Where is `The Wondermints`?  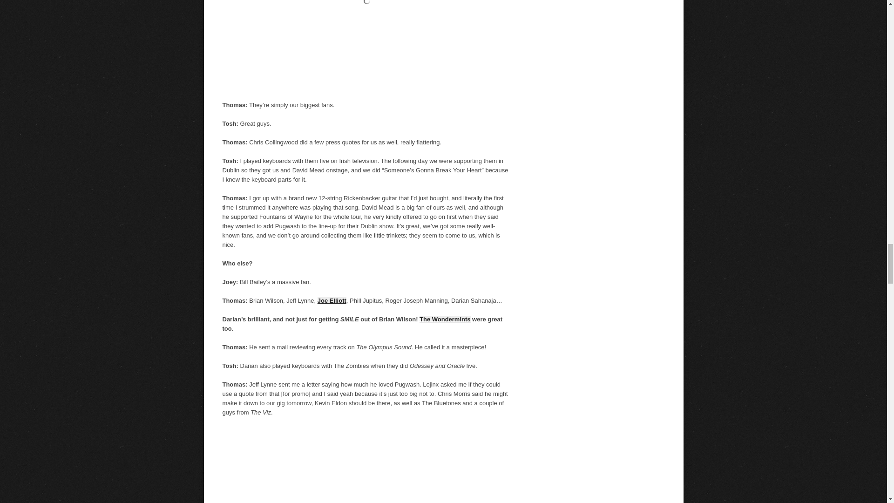 The Wondermints is located at coordinates (444, 319).